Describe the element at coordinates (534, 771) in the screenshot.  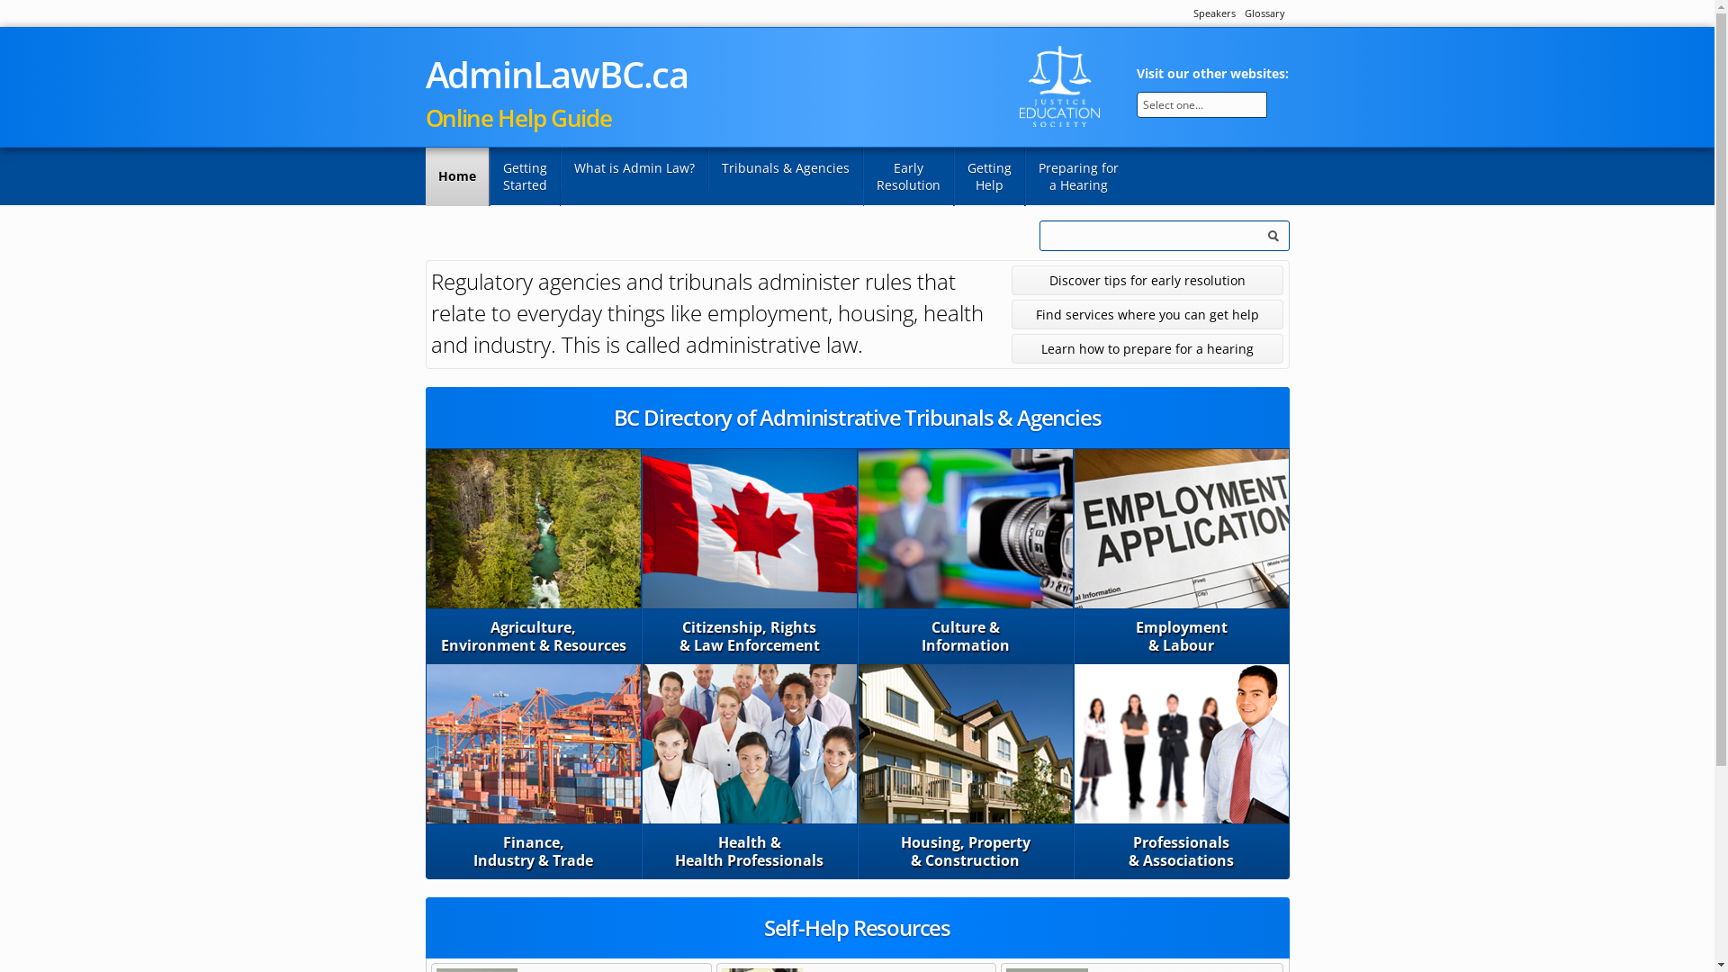
I see `Finance,
Industry & Trade` at that location.